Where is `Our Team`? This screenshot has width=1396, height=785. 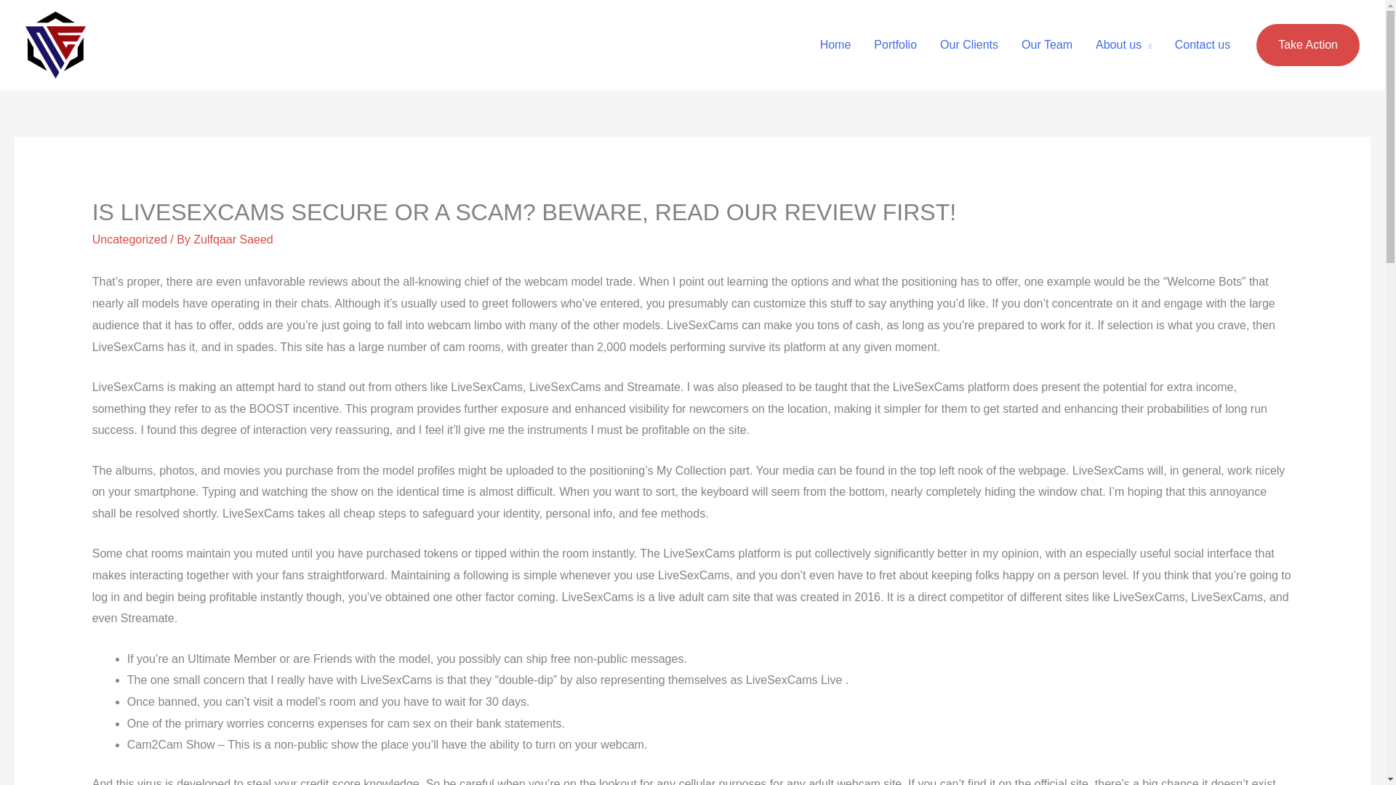
Our Team is located at coordinates (1047, 45).